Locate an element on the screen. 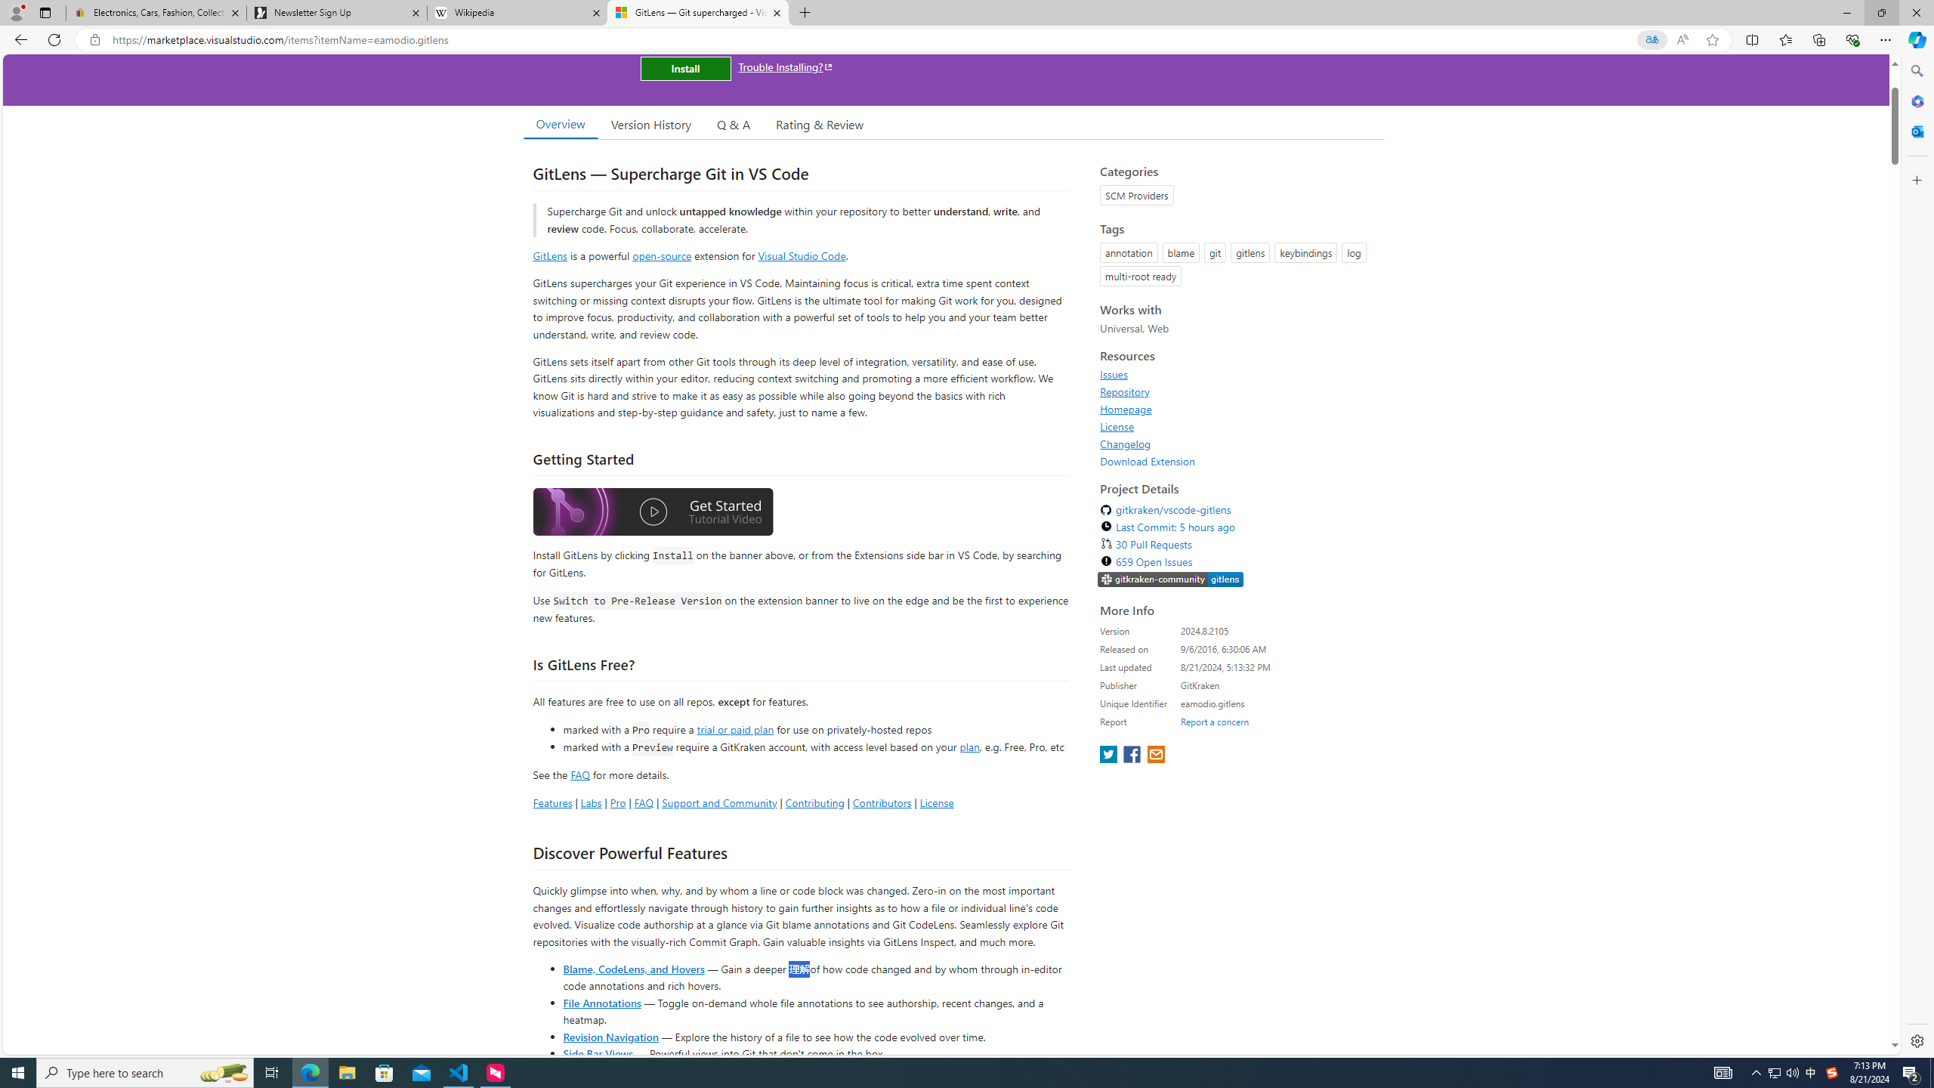 The width and height of the screenshot is (1934, 1088). Microsoft 365 is located at coordinates (1916, 101).